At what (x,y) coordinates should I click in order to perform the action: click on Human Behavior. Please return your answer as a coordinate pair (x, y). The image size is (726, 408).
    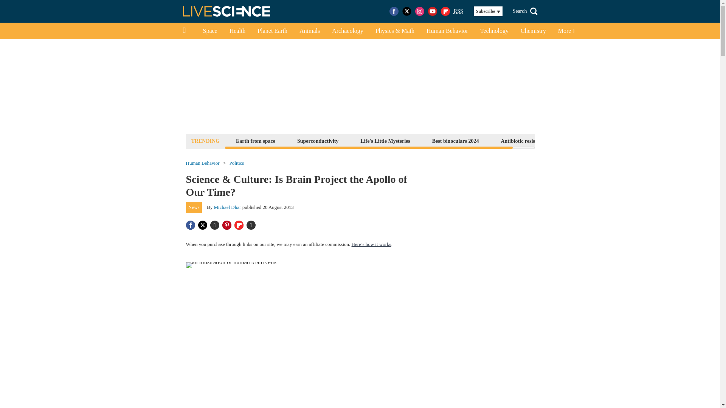
    Looking at the image, I should click on (447, 31).